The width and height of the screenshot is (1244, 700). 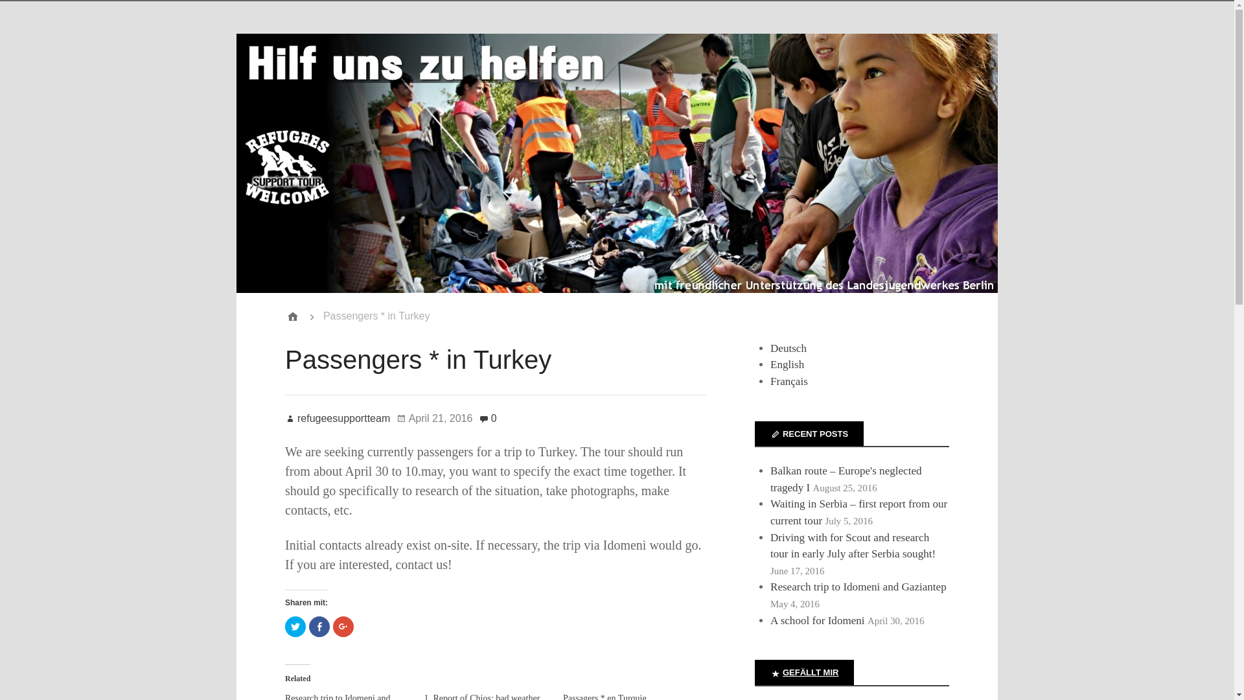 I want to click on Research trip to Idomeni and Gaziantep, so click(x=858, y=587).